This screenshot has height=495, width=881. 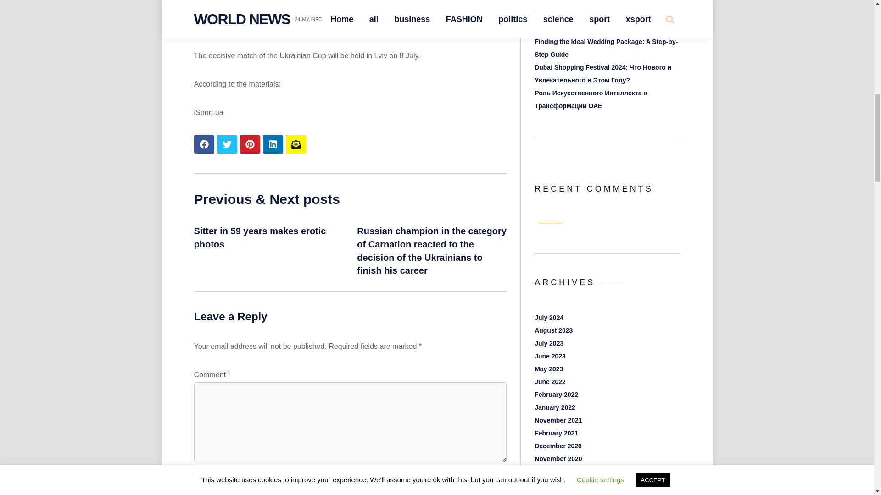 What do you see at coordinates (553, 330) in the screenshot?
I see `August 2023` at bounding box center [553, 330].